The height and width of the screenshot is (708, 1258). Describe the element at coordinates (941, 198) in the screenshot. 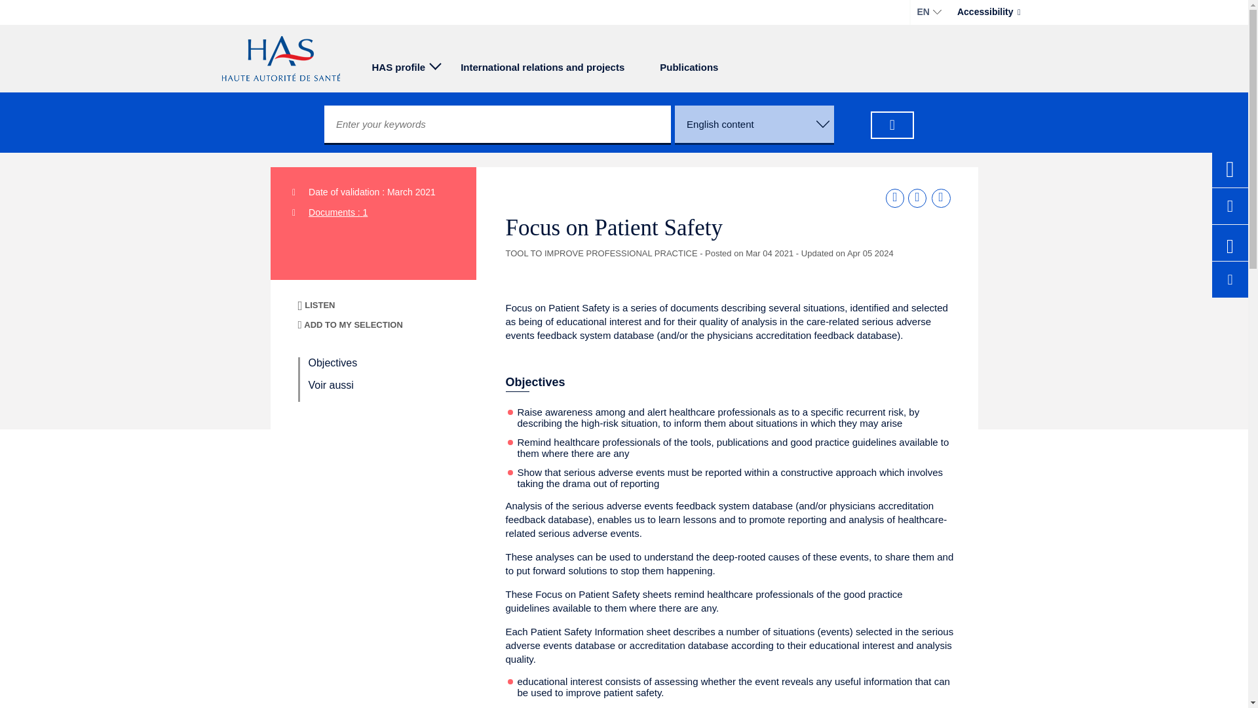

I see `Print` at that location.